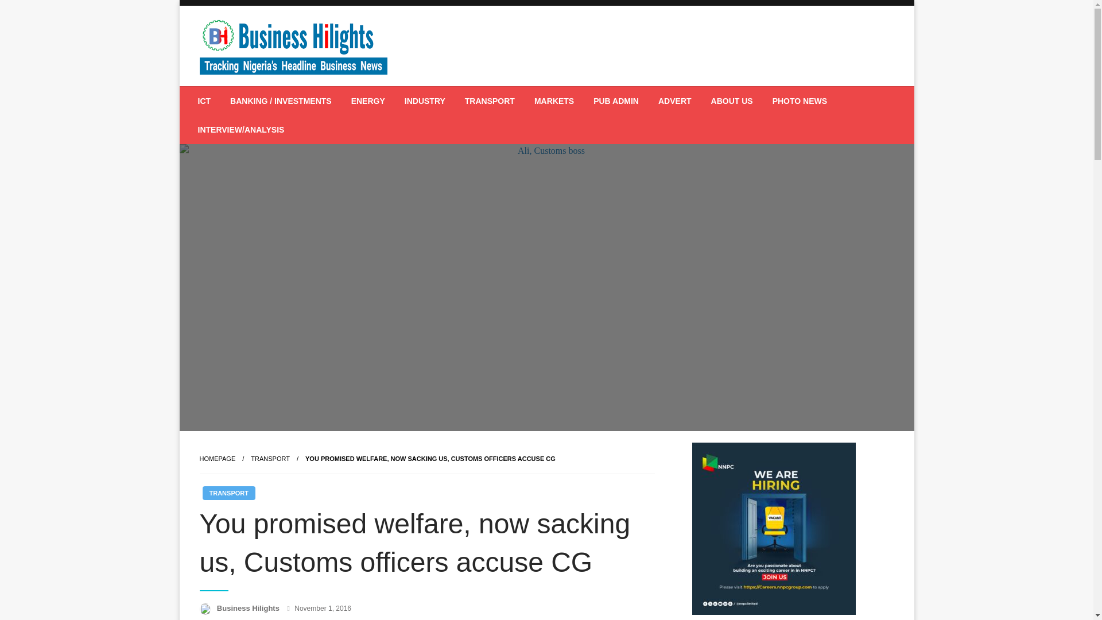  Describe the element at coordinates (204, 101) in the screenshot. I see `ICT` at that location.